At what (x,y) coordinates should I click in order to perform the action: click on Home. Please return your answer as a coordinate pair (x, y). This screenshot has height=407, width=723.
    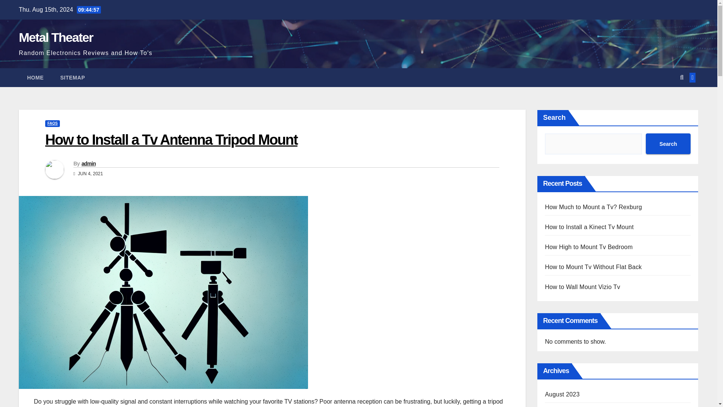
    Looking at the image, I should click on (35, 78).